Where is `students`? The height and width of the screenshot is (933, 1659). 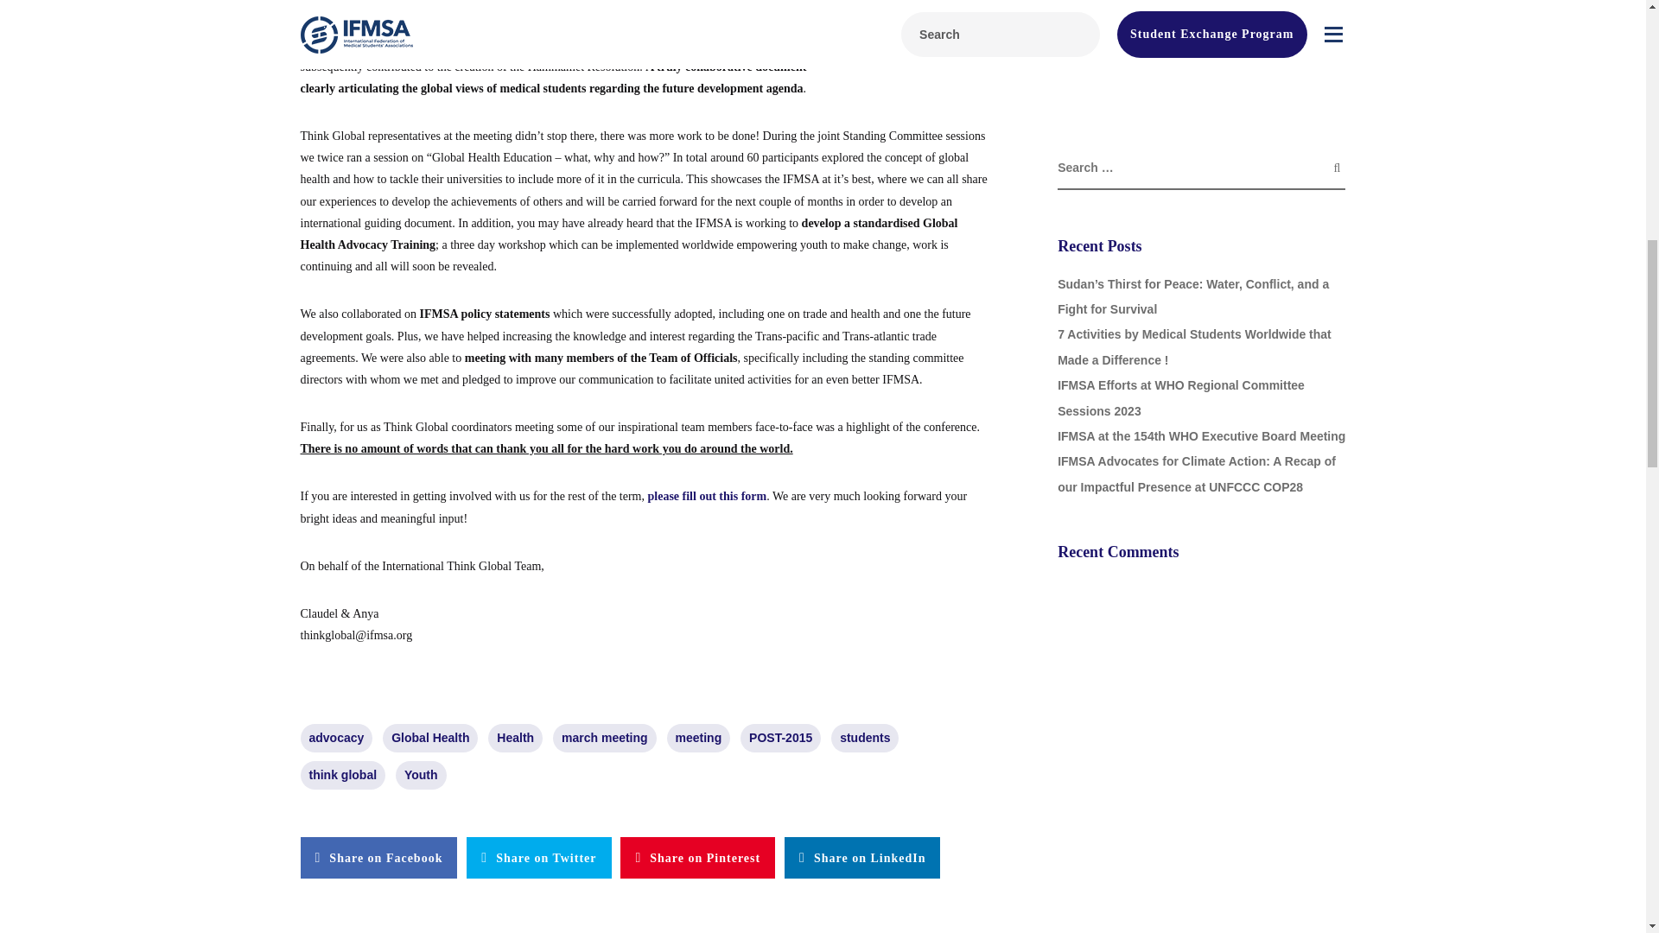
students is located at coordinates (864, 738).